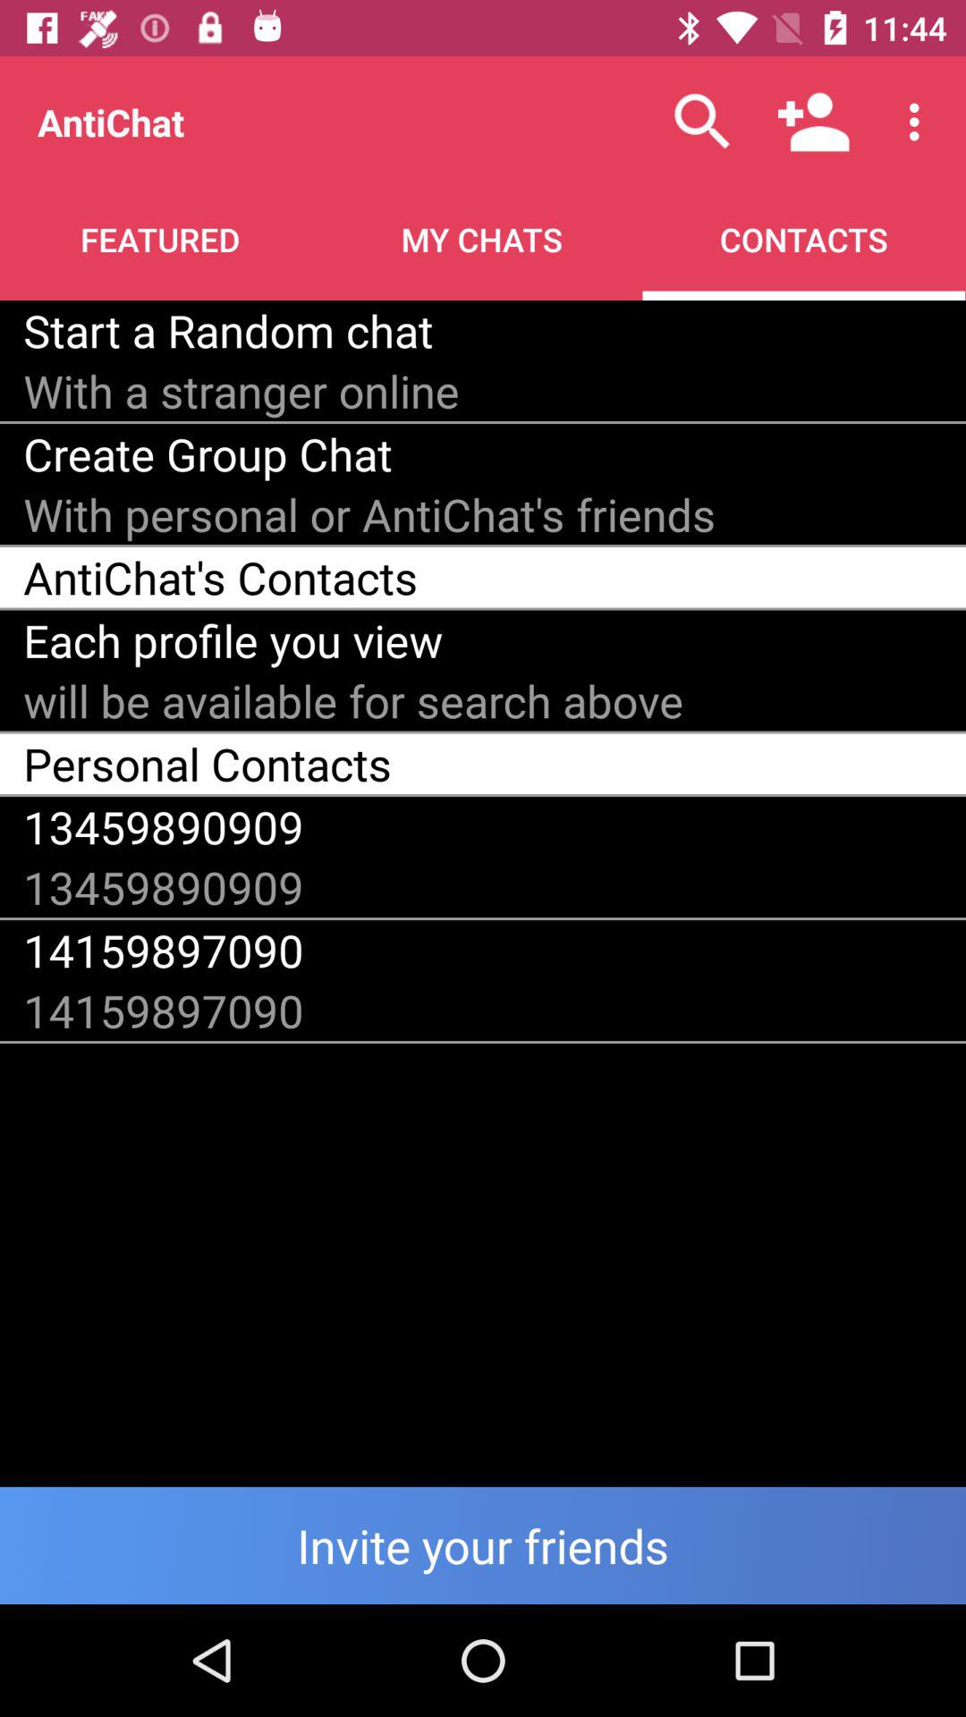 The height and width of the screenshot is (1717, 966). Describe the element at coordinates (228, 330) in the screenshot. I see `swipe until start a random icon` at that location.